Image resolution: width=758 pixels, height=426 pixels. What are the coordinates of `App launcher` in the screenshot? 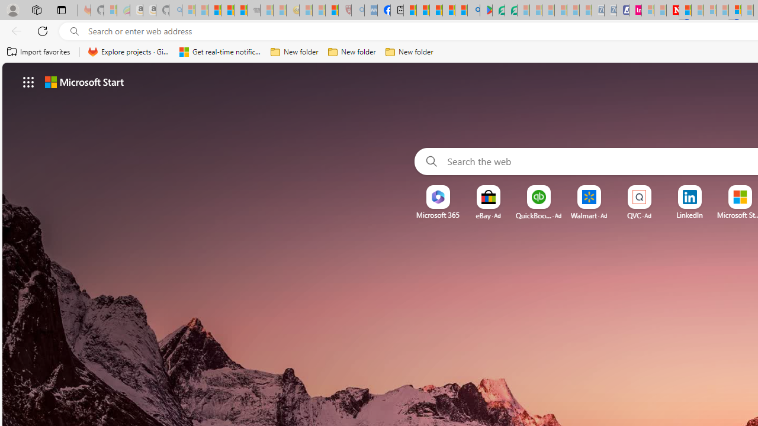 It's located at (28, 82).